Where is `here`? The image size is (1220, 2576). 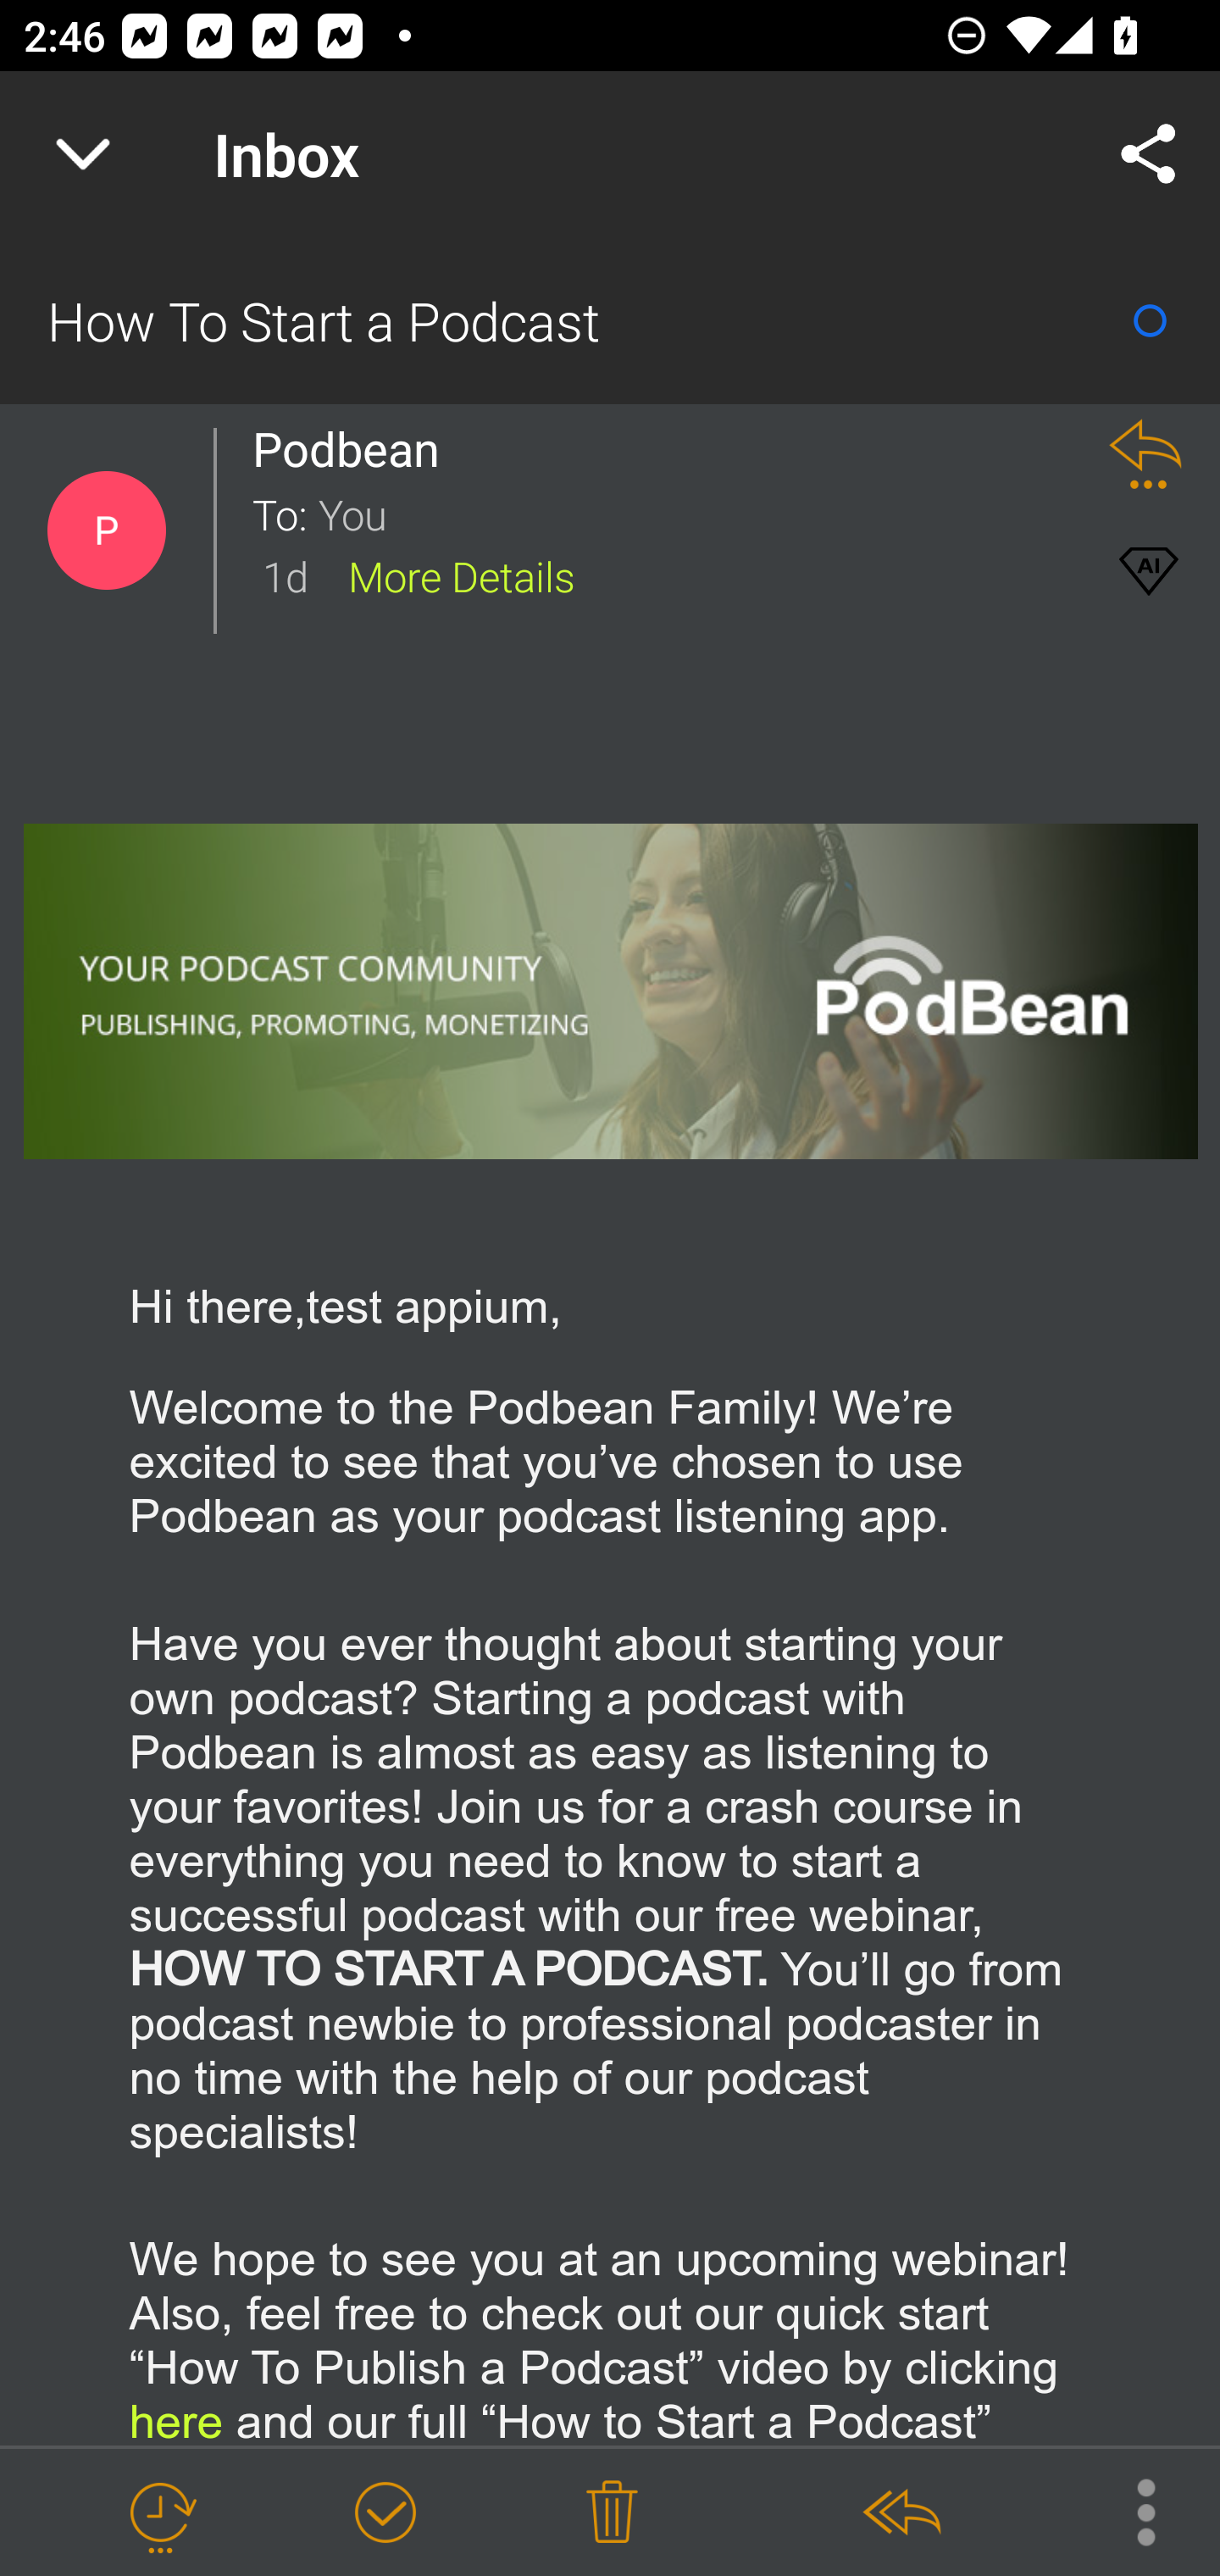
here is located at coordinates (176, 2420).